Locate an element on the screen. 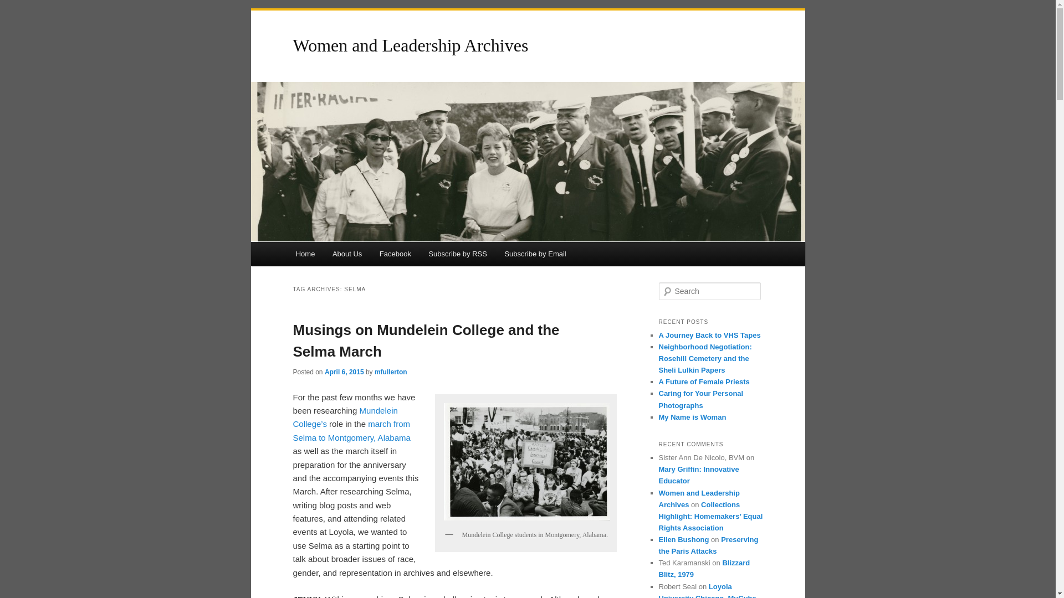  About Us is located at coordinates (347, 254).